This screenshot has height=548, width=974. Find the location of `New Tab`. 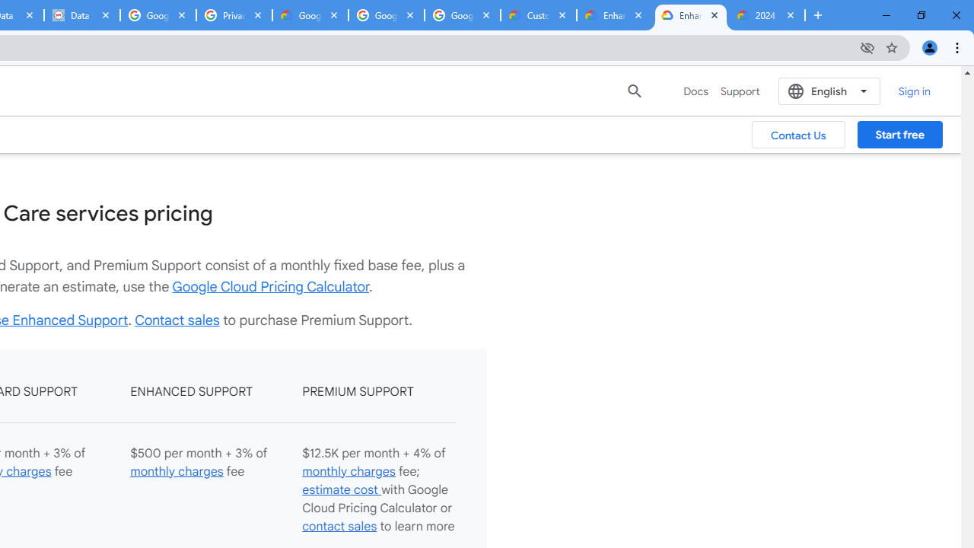

New Tab is located at coordinates (818, 15).